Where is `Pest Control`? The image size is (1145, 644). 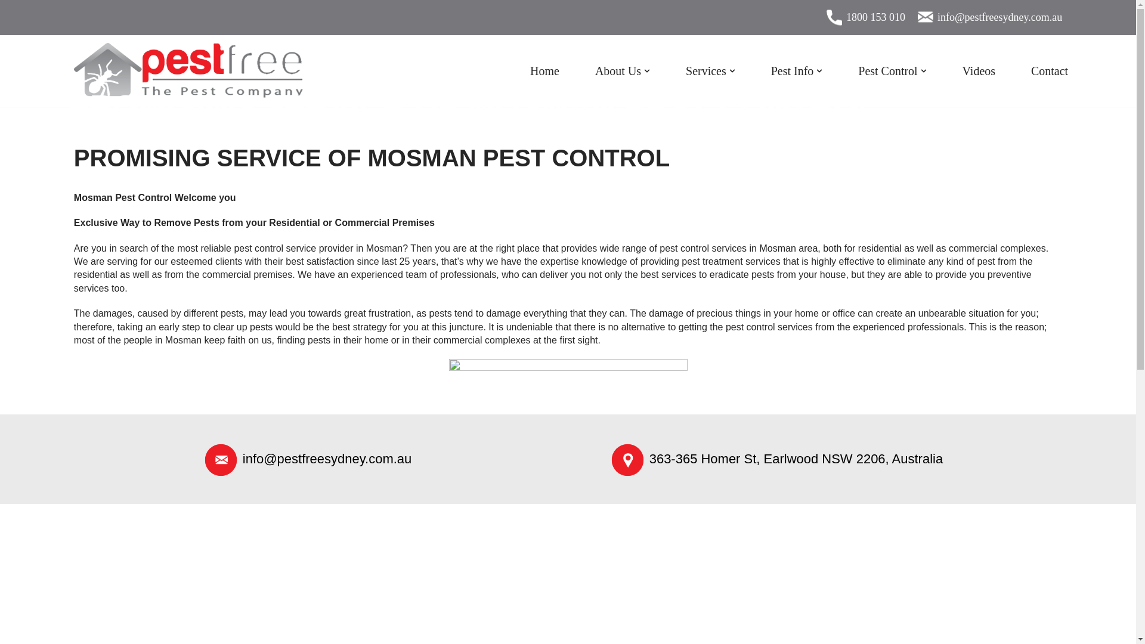
Pest Control is located at coordinates (892, 71).